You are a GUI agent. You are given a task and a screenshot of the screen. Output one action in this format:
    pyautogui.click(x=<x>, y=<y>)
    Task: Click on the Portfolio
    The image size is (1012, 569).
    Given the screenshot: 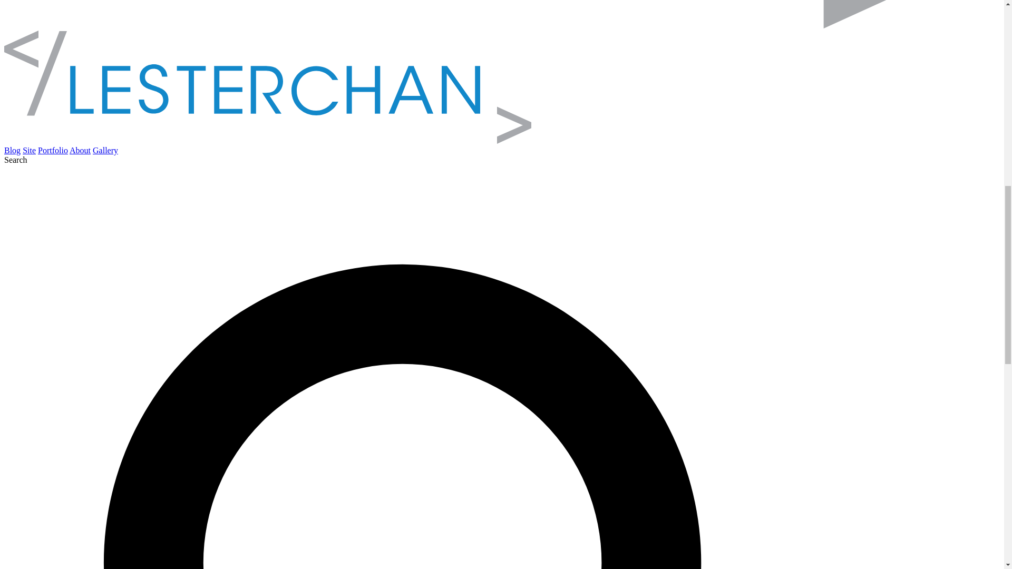 What is the action you would take?
    pyautogui.click(x=53, y=150)
    